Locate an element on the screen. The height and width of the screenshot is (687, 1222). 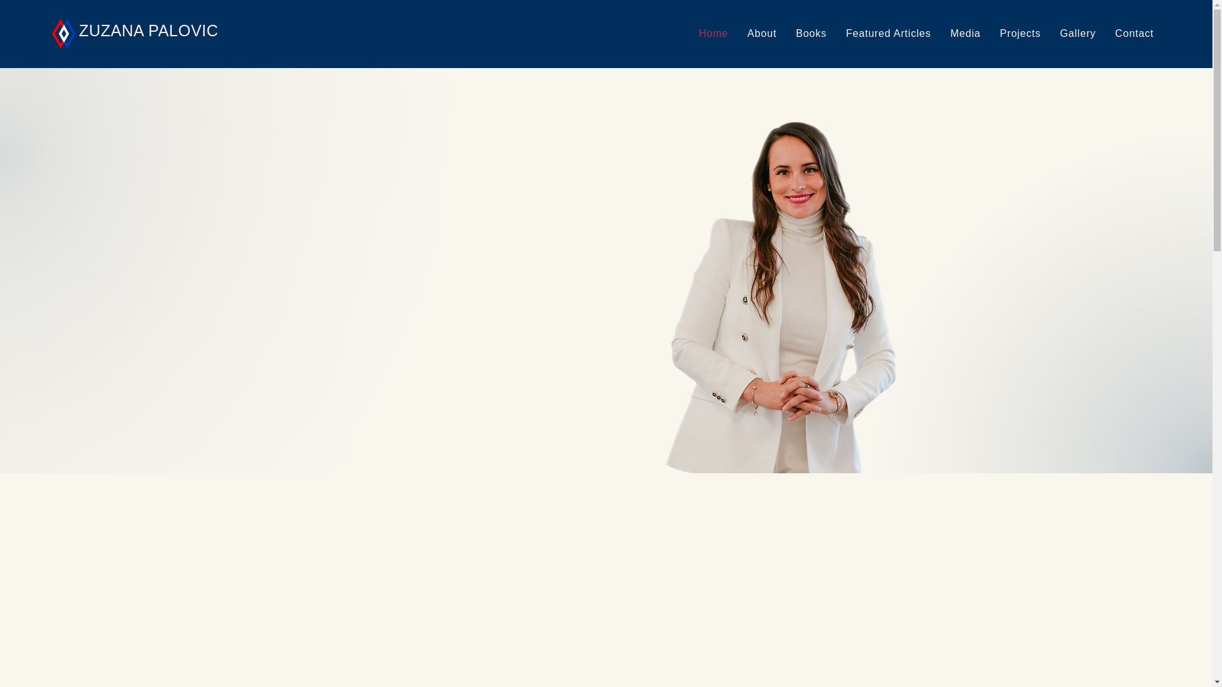
Books is located at coordinates (811, 33).